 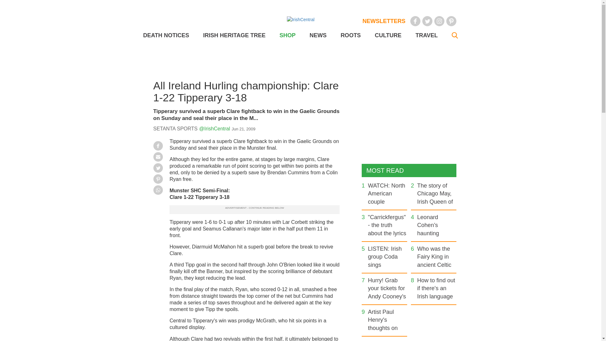 What do you see at coordinates (350, 35) in the screenshot?
I see `ROOTS` at bounding box center [350, 35].